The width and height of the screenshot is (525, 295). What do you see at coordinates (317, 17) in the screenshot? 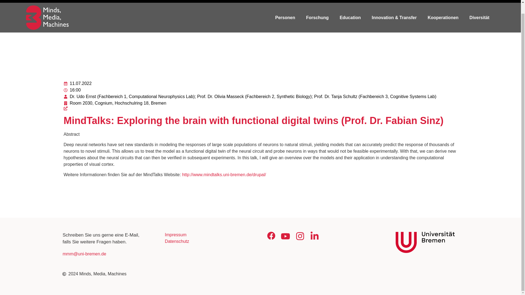
I see `Forschung` at bounding box center [317, 17].